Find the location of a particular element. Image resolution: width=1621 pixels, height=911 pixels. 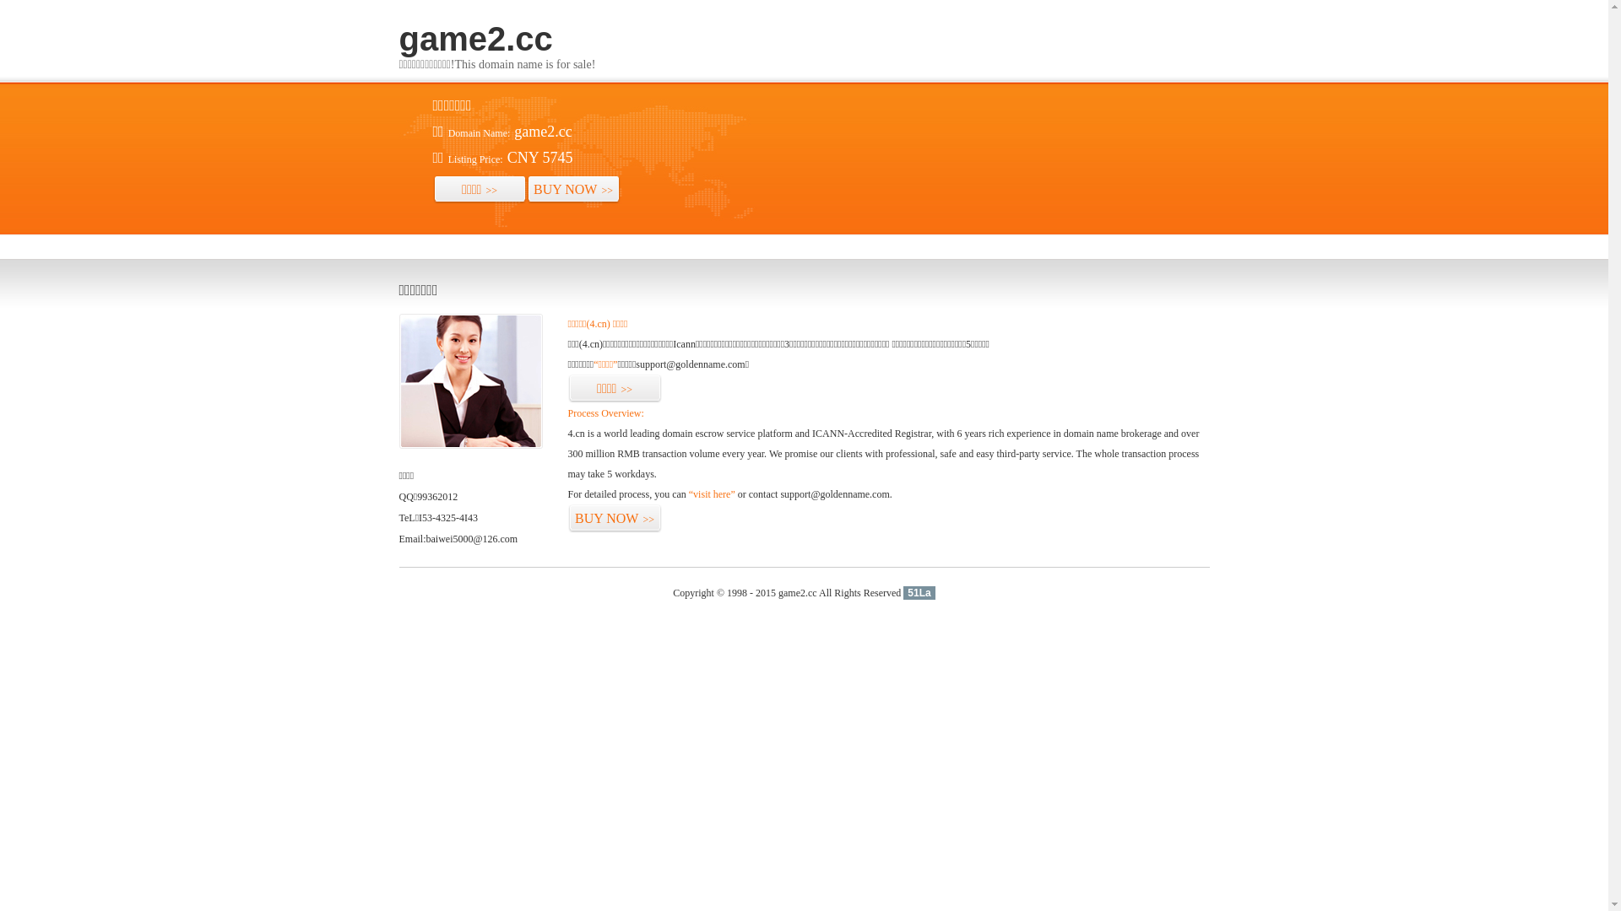

BUY NOW>> is located at coordinates (615, 519).